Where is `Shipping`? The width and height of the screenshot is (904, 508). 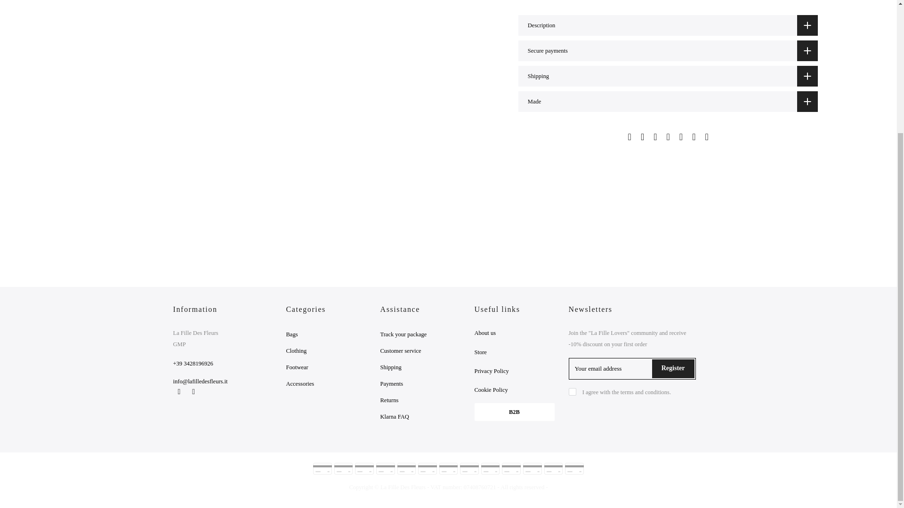 Shipping is located at coordinates (668, 76).